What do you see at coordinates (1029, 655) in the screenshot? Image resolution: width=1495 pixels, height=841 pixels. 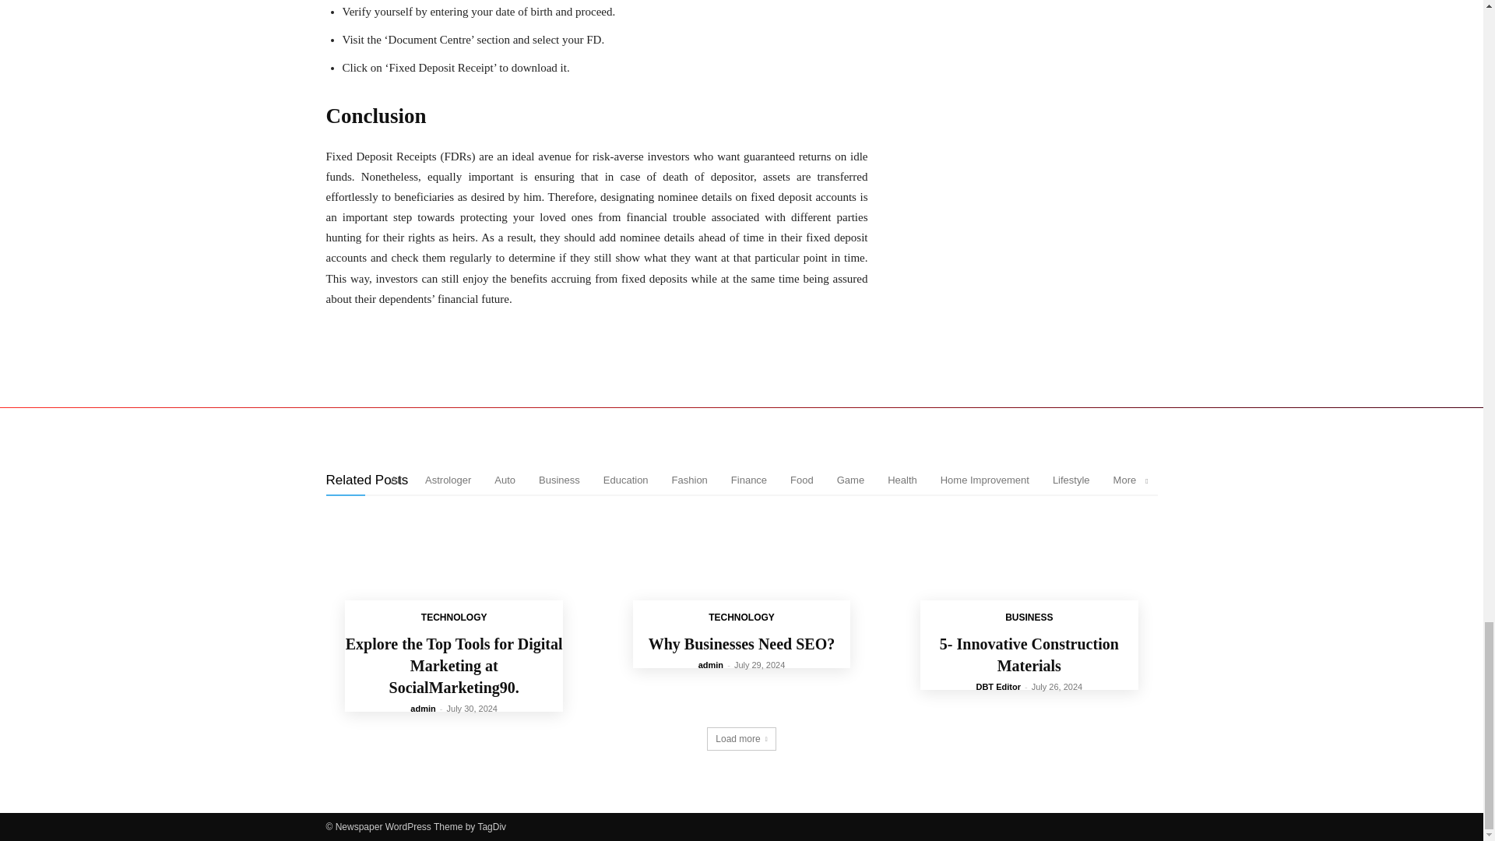 I see `5- Innovative Construction Materials` at bounding box center [1029, 655].